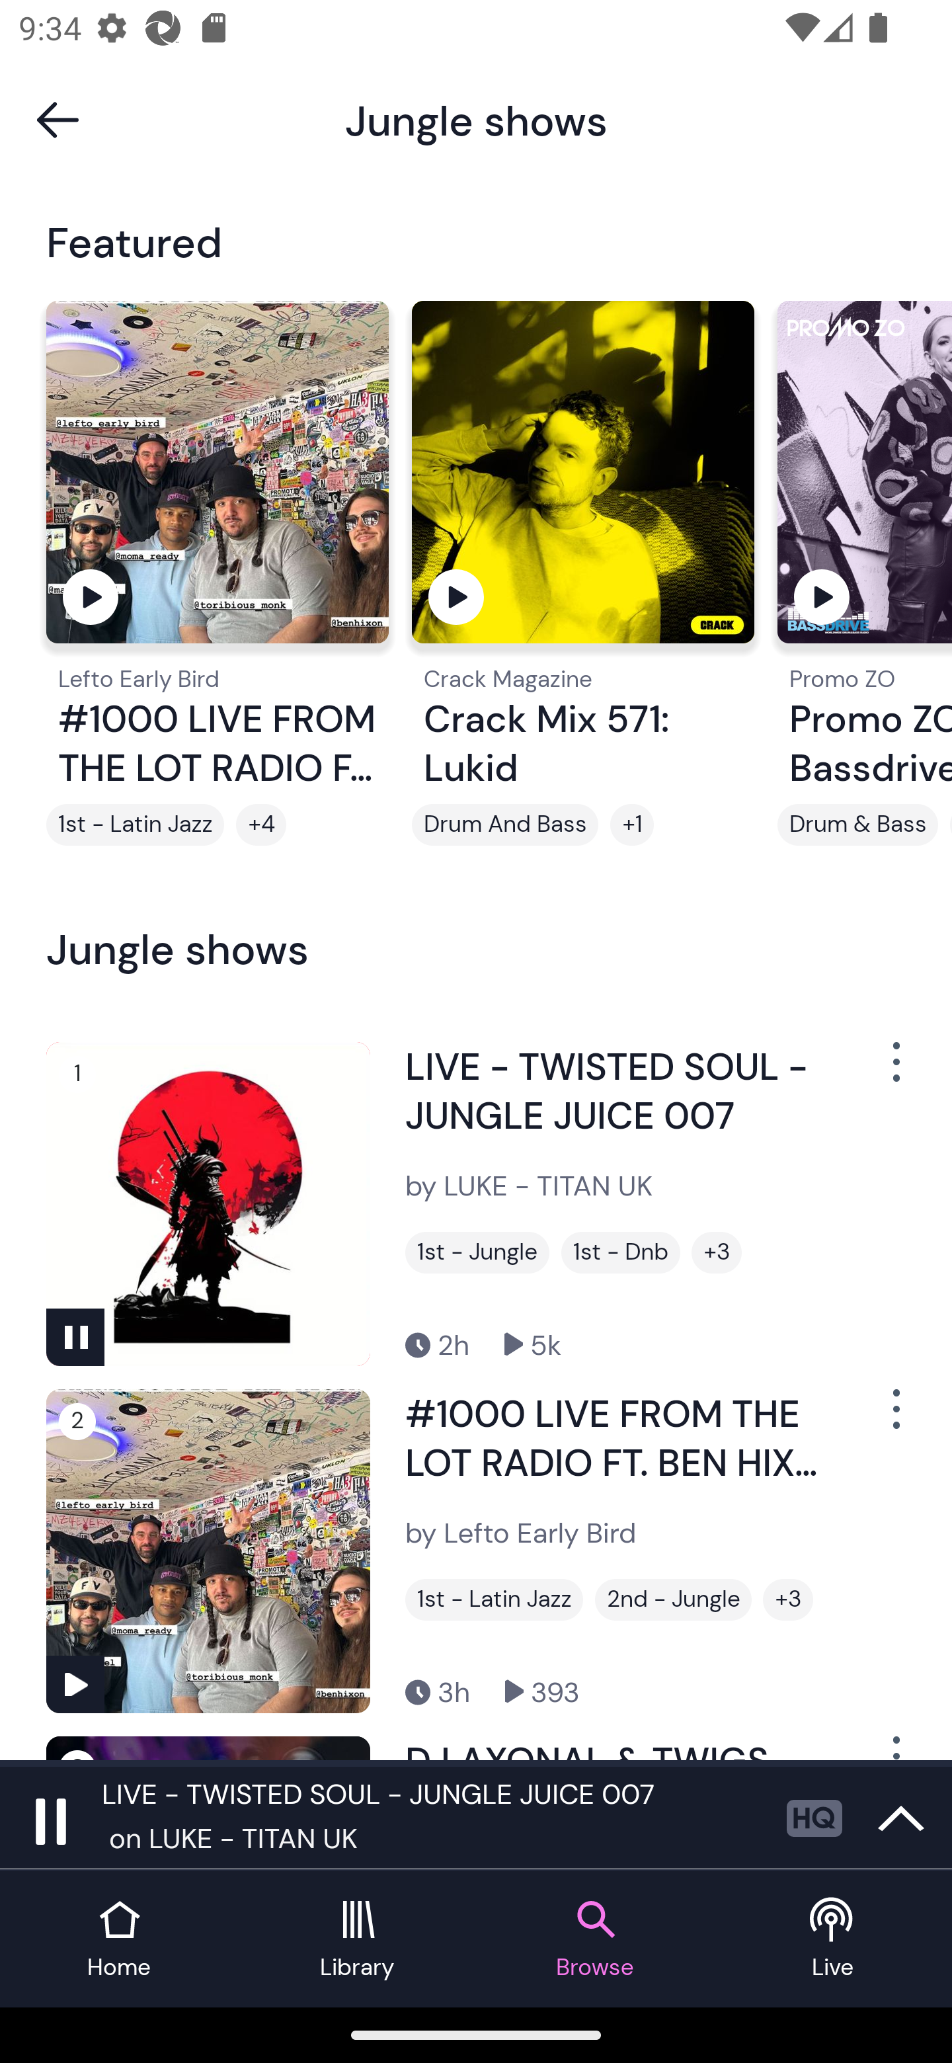 This screenshot has height=2063, width=952. Describe the element at coordinates (673, 1599) in the screenshot. I see `2nd - Jungle` at that location.